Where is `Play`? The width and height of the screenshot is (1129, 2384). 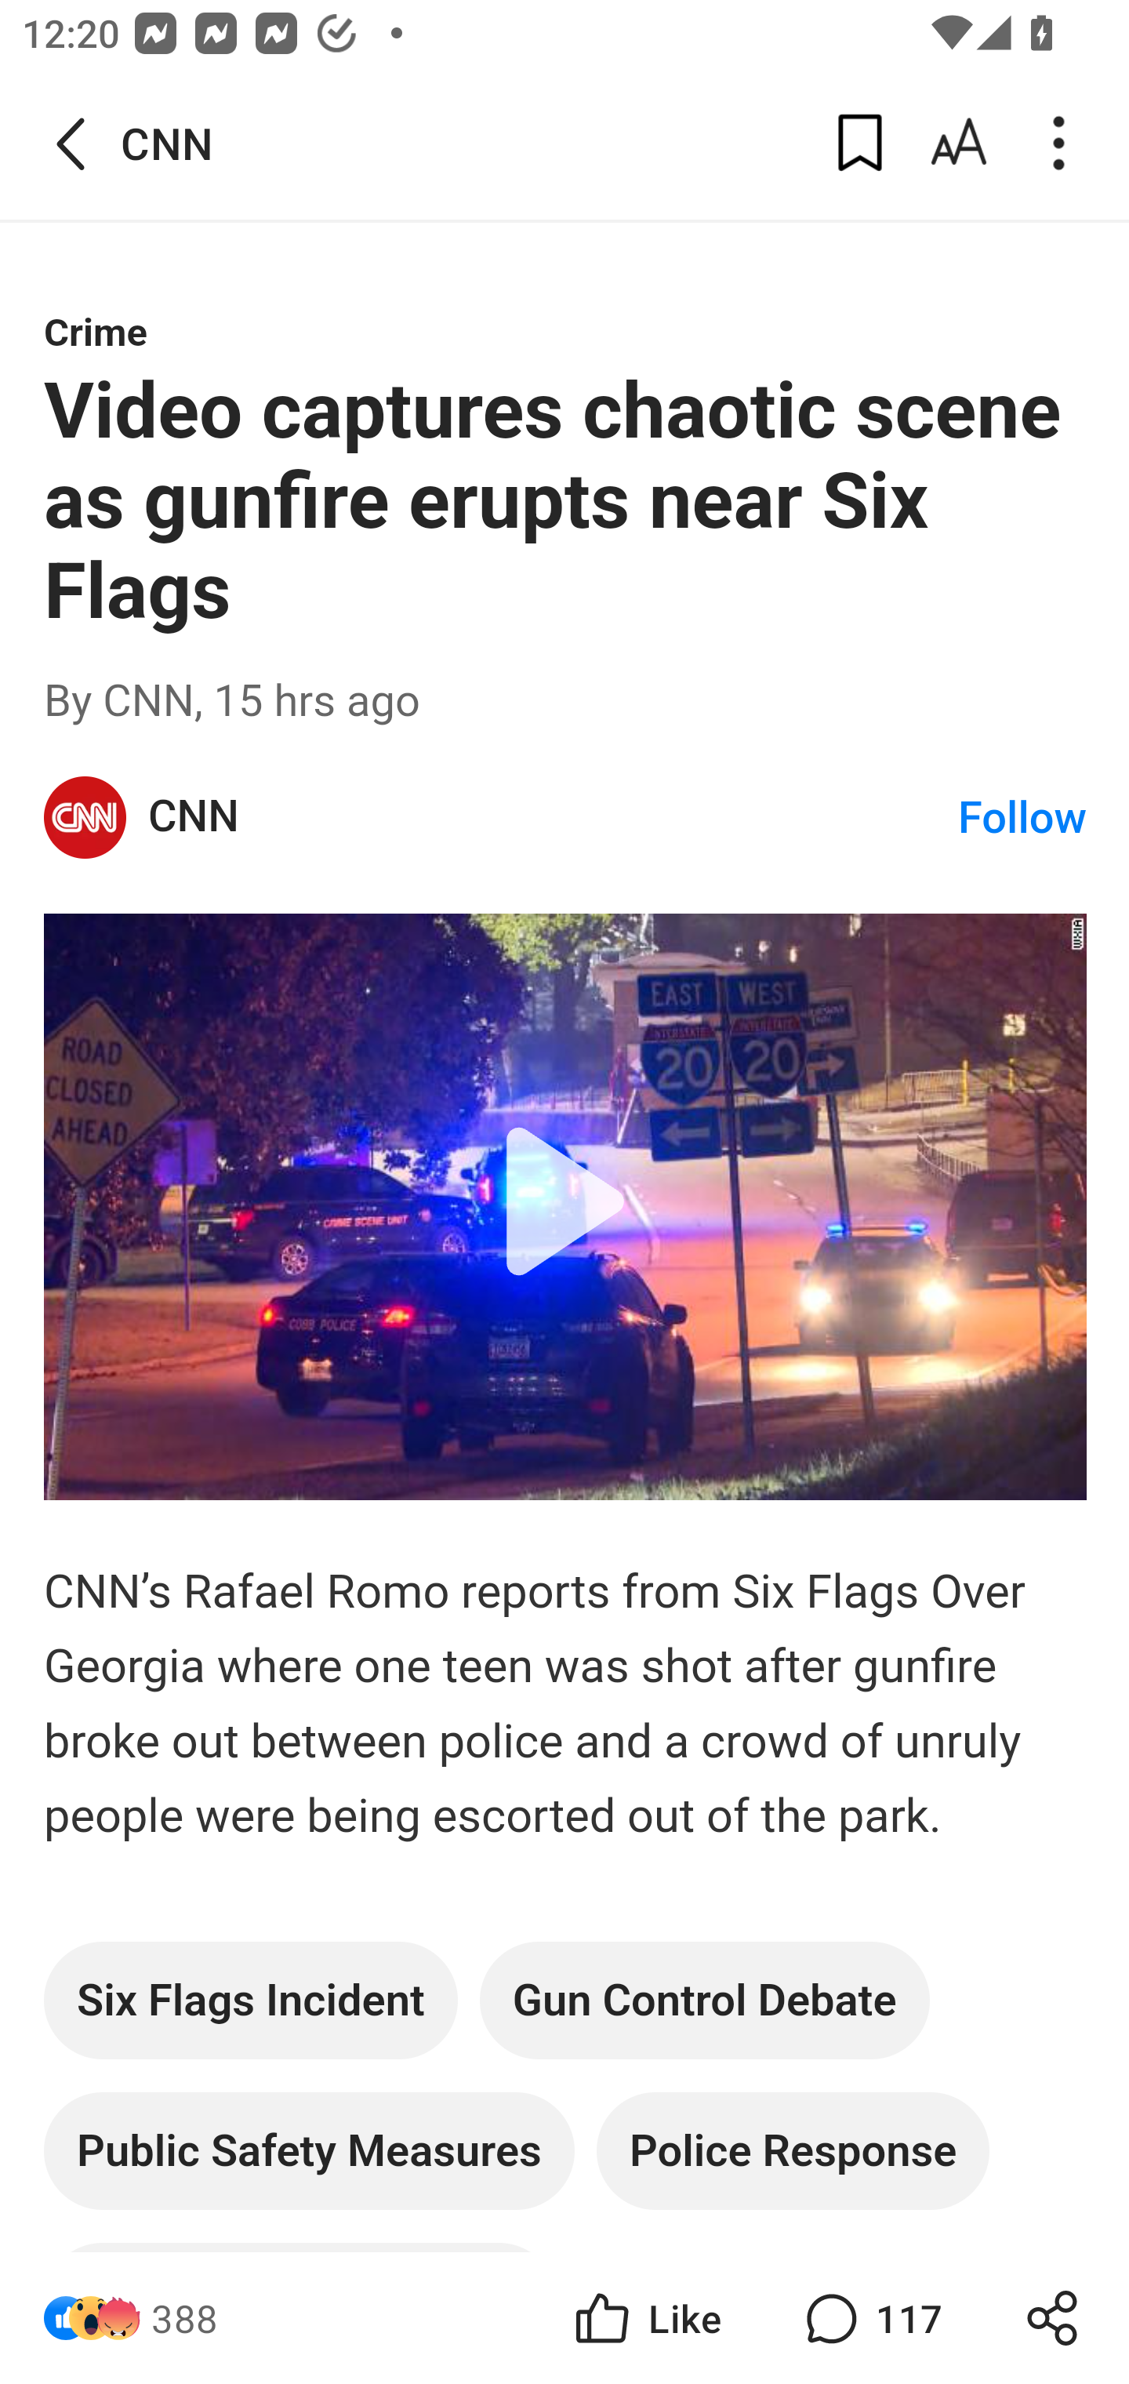
Play is located at coordinates (566, 1206).